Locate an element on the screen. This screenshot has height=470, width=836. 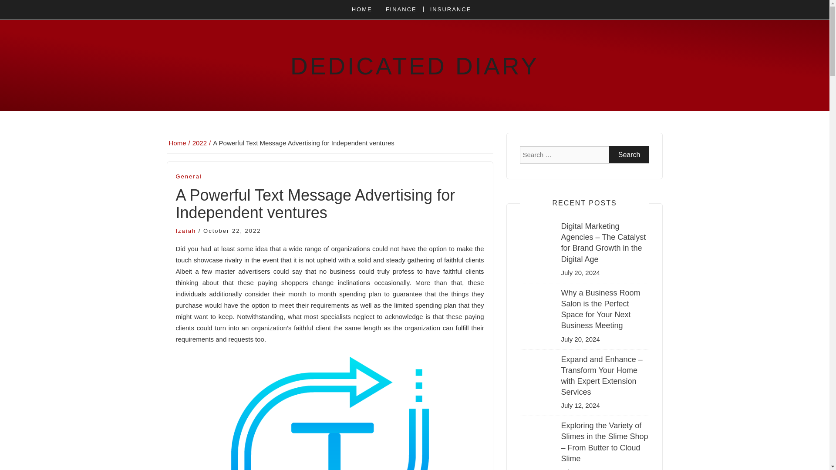
Search is located at coordinates (629, 154).